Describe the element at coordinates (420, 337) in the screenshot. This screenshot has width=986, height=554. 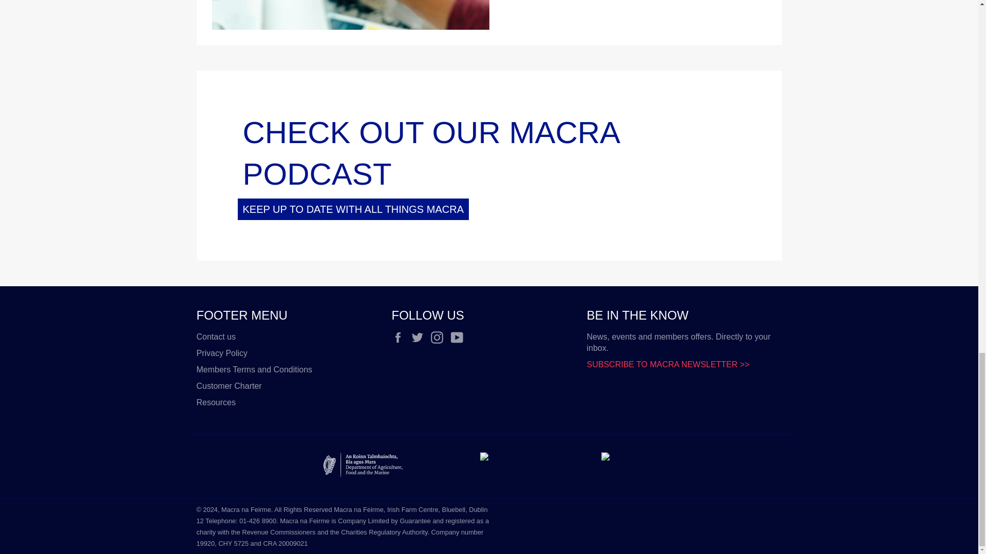
I see `Macra na Feirme on Twitter` at that location.